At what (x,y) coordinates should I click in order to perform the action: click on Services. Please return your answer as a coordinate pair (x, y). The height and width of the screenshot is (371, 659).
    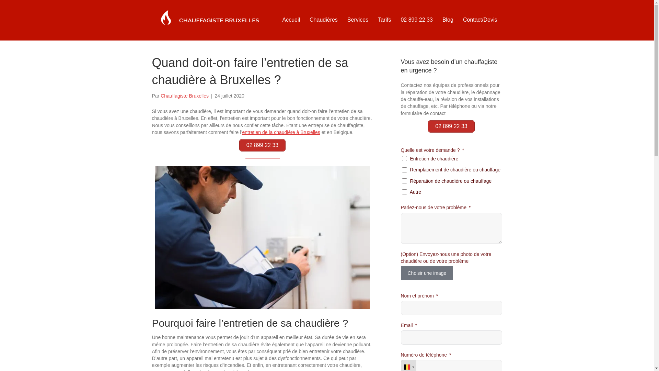
    Looking at the image, I should click on (358, 20).